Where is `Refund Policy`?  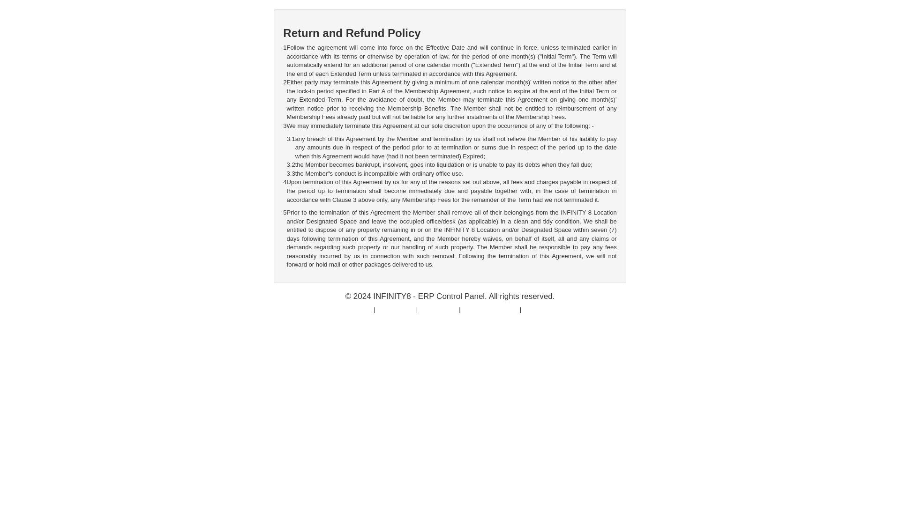
Refund Policy is located at coordinates (396, 309).